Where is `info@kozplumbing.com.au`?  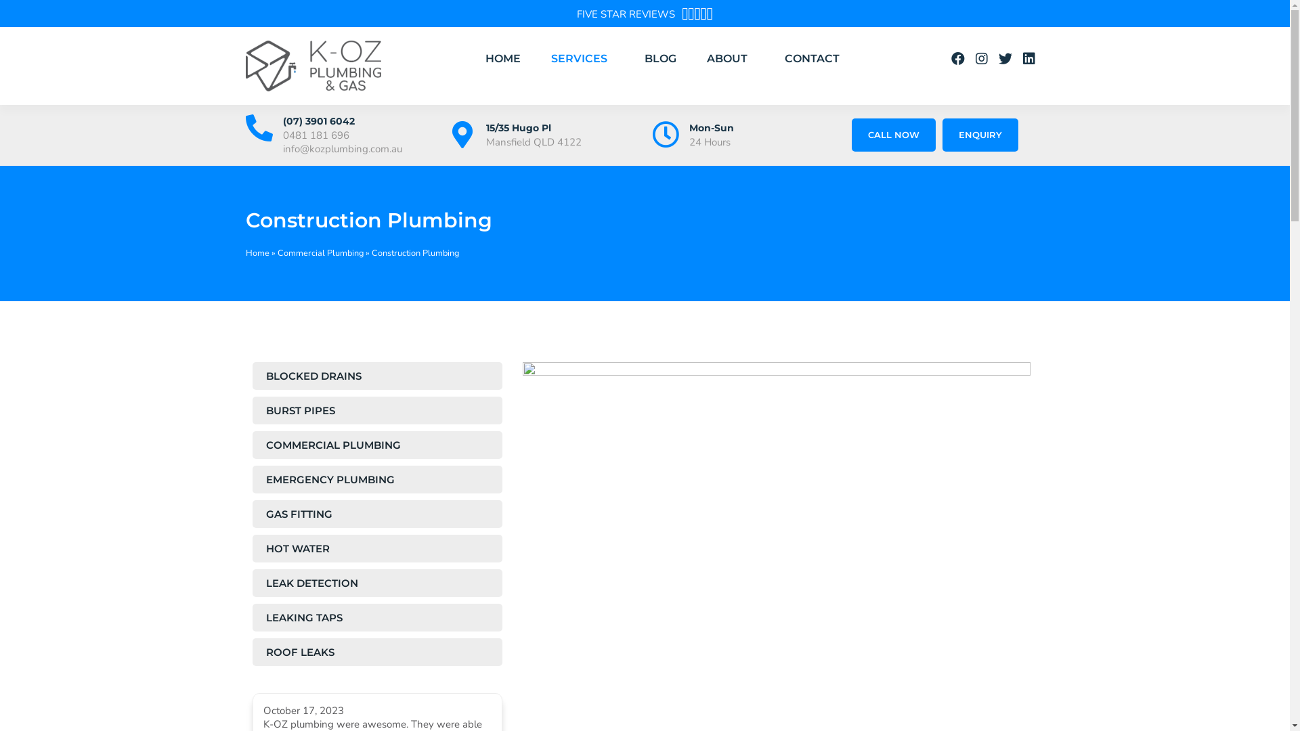
info@kozplumbing.com.au is located at coordinates (343, 149).